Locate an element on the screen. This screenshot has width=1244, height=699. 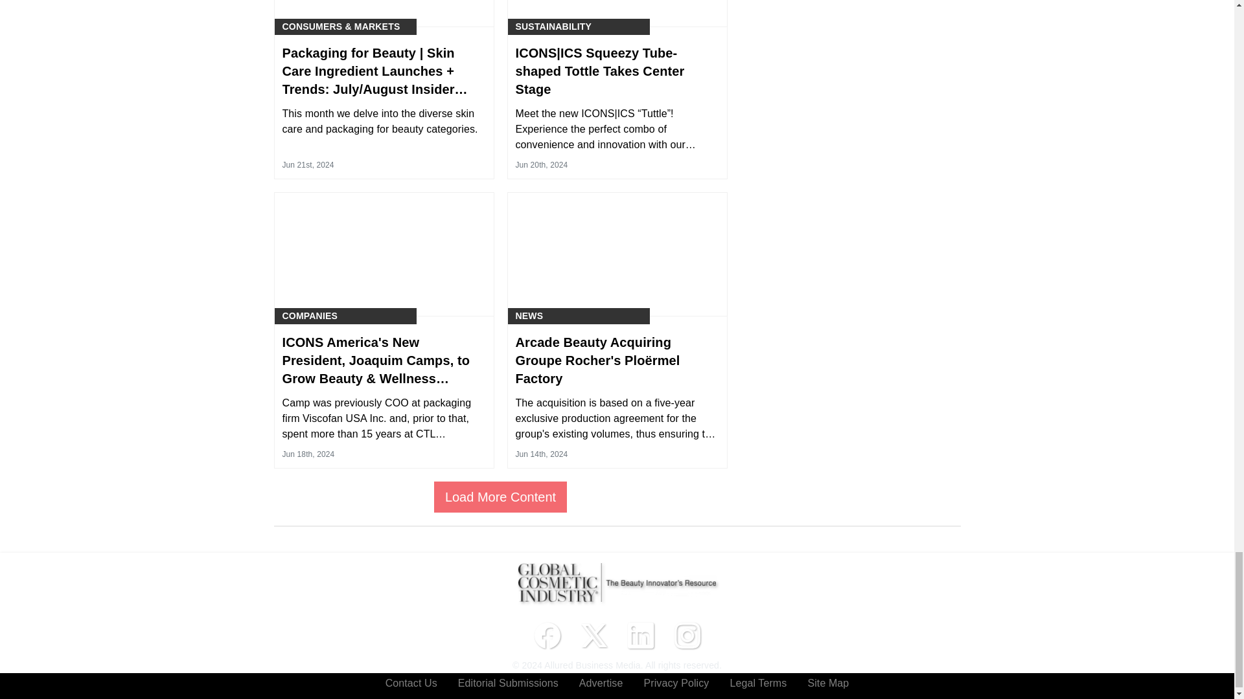
Facebook icon is located at coordinates (547, 636).